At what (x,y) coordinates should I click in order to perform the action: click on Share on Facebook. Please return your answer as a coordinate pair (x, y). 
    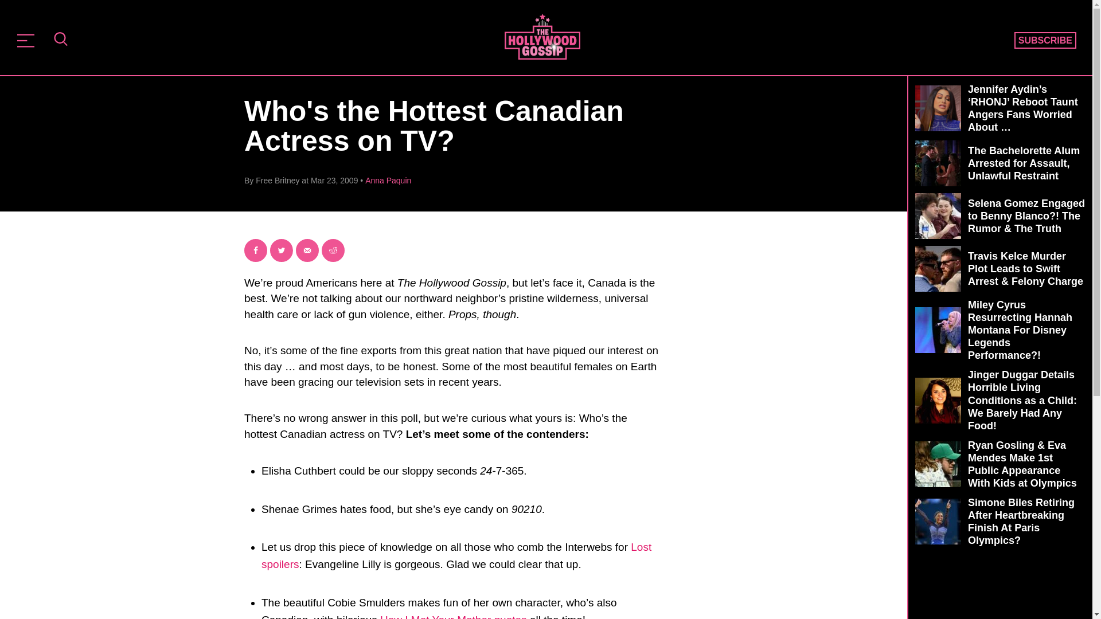
    Looking at the image, I should click on (256, 250).